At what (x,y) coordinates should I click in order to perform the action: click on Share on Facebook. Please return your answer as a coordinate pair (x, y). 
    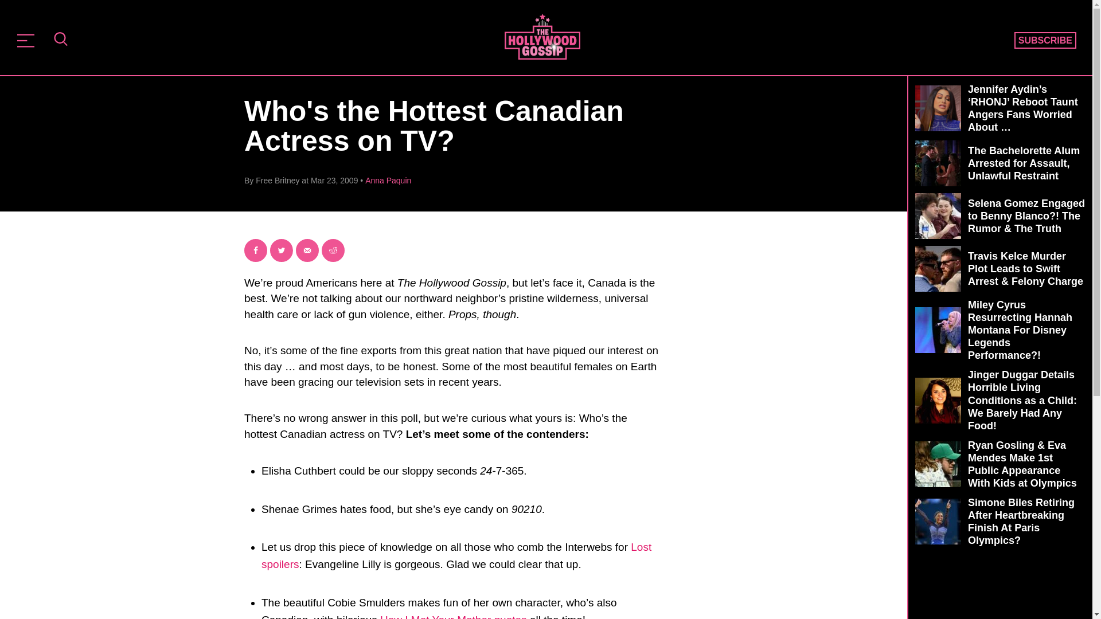
    Looking at the image, I should click on (256, 250).